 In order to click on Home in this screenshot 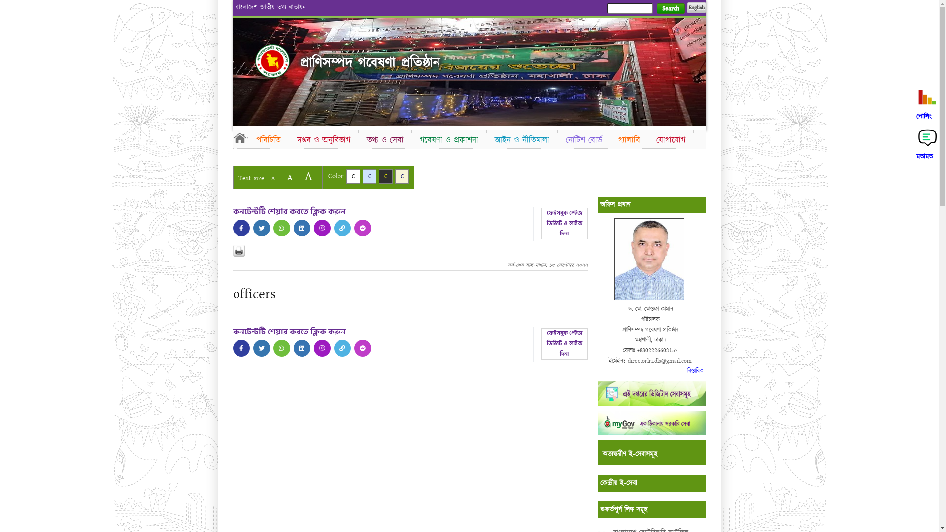, I will do `click(240, 138)`.